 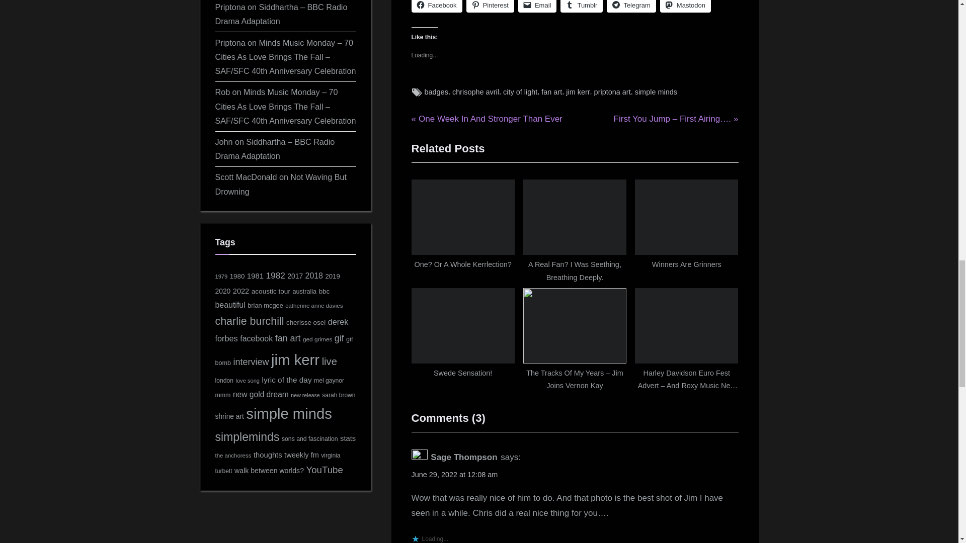 What do you see at coordinates (612, 92) in the screenshot?
I see `priptona art` at bounding box center [612, 92].